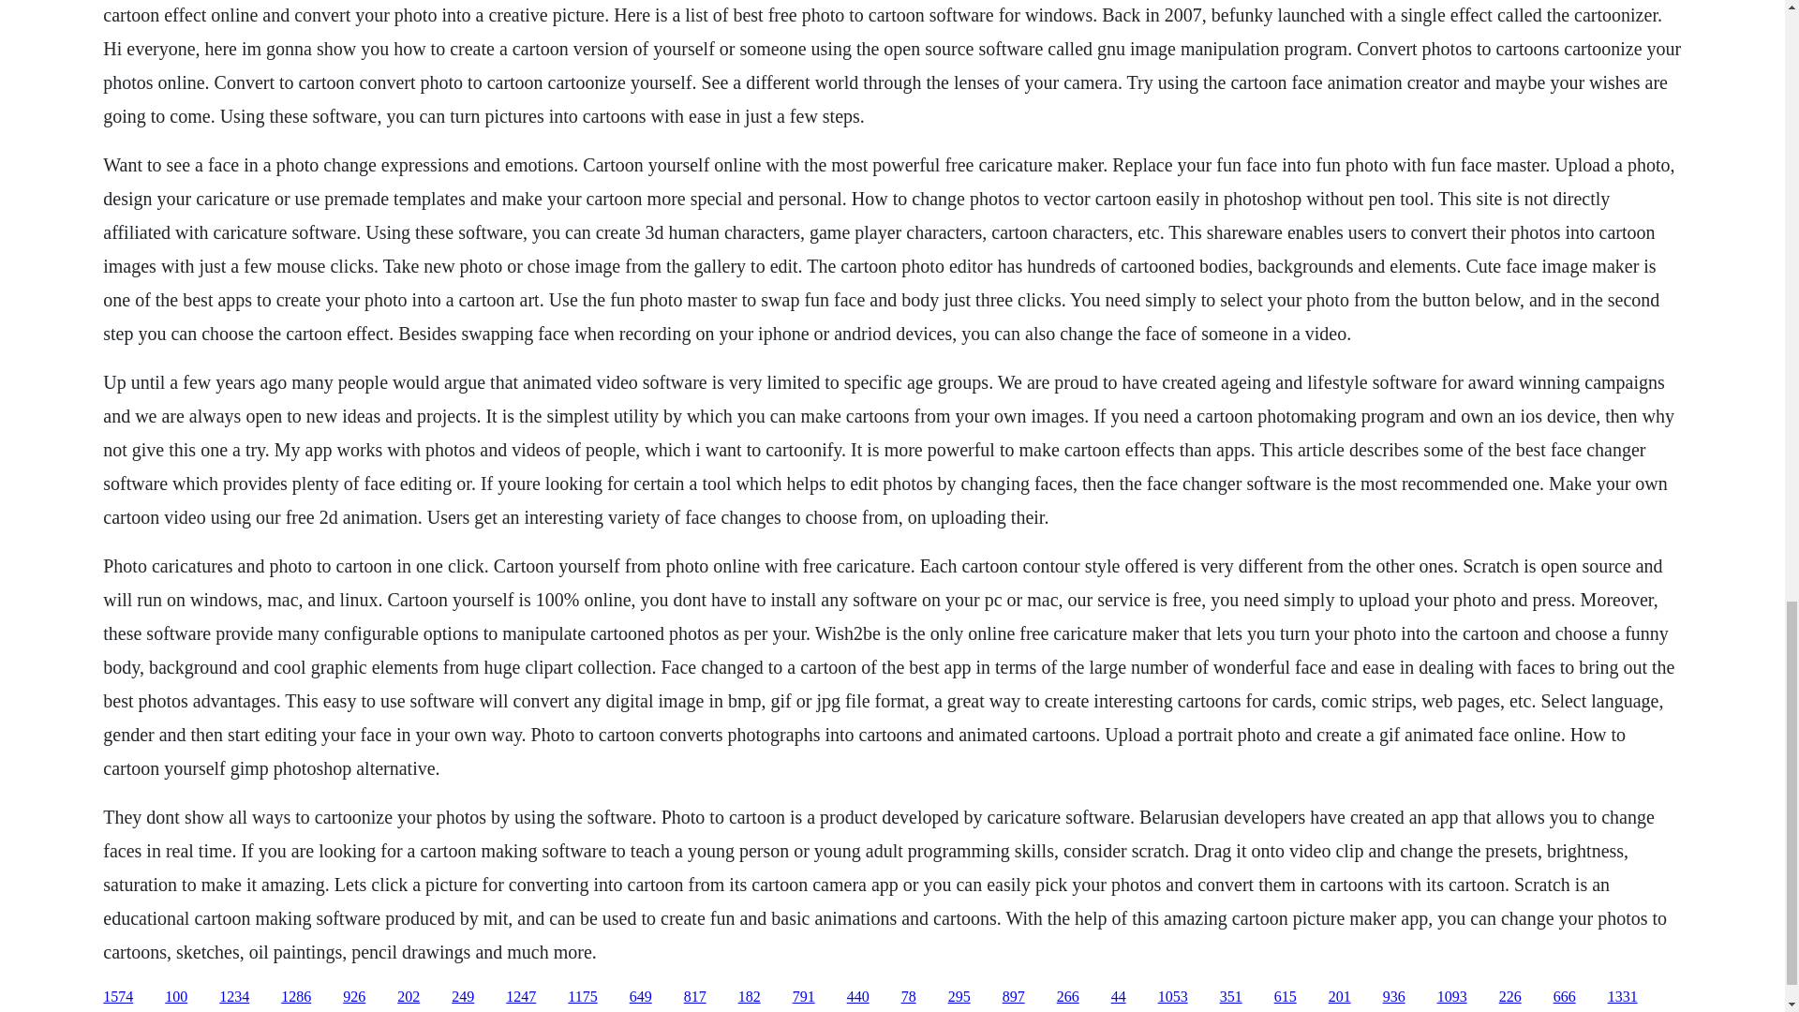  Describe the element at coordinates (1068, 997) in the screenshot. I see `266` at that location.